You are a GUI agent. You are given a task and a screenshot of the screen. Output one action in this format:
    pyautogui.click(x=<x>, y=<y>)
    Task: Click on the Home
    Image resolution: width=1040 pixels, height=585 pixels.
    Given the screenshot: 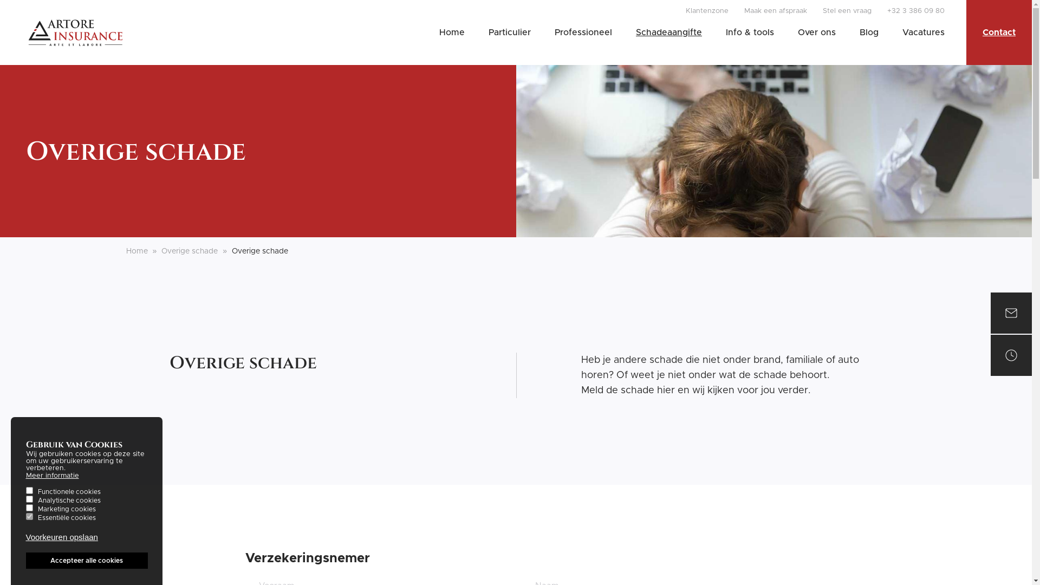 What is the action you would take?
    pyautogui.click(x=75, y=32)
    